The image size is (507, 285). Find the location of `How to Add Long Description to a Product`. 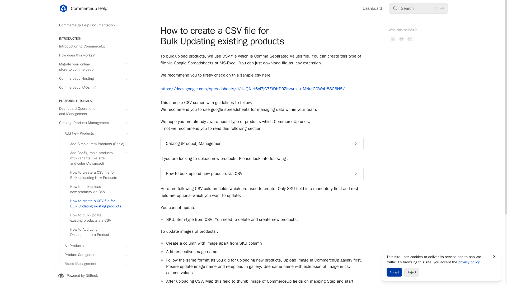

How to Add Long Description to a Product is located at coordinates (98, 232).